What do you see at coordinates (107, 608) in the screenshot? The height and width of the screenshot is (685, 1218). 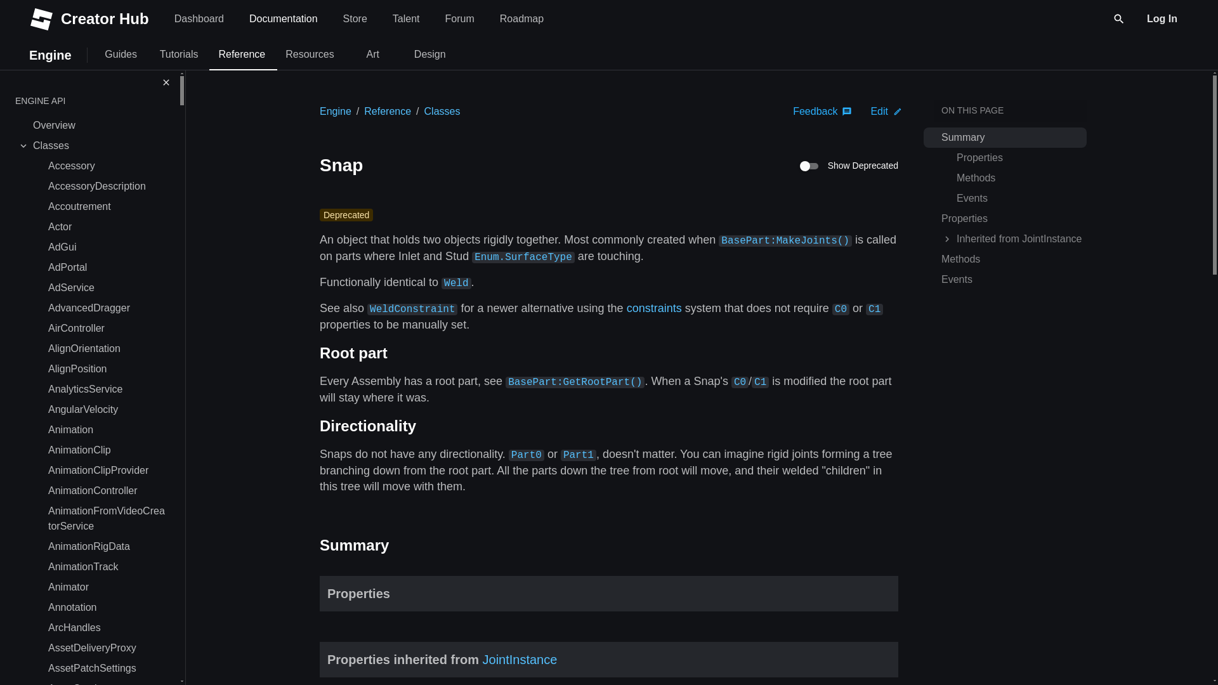 I see `Annotation` at bounding box center [107, 608].